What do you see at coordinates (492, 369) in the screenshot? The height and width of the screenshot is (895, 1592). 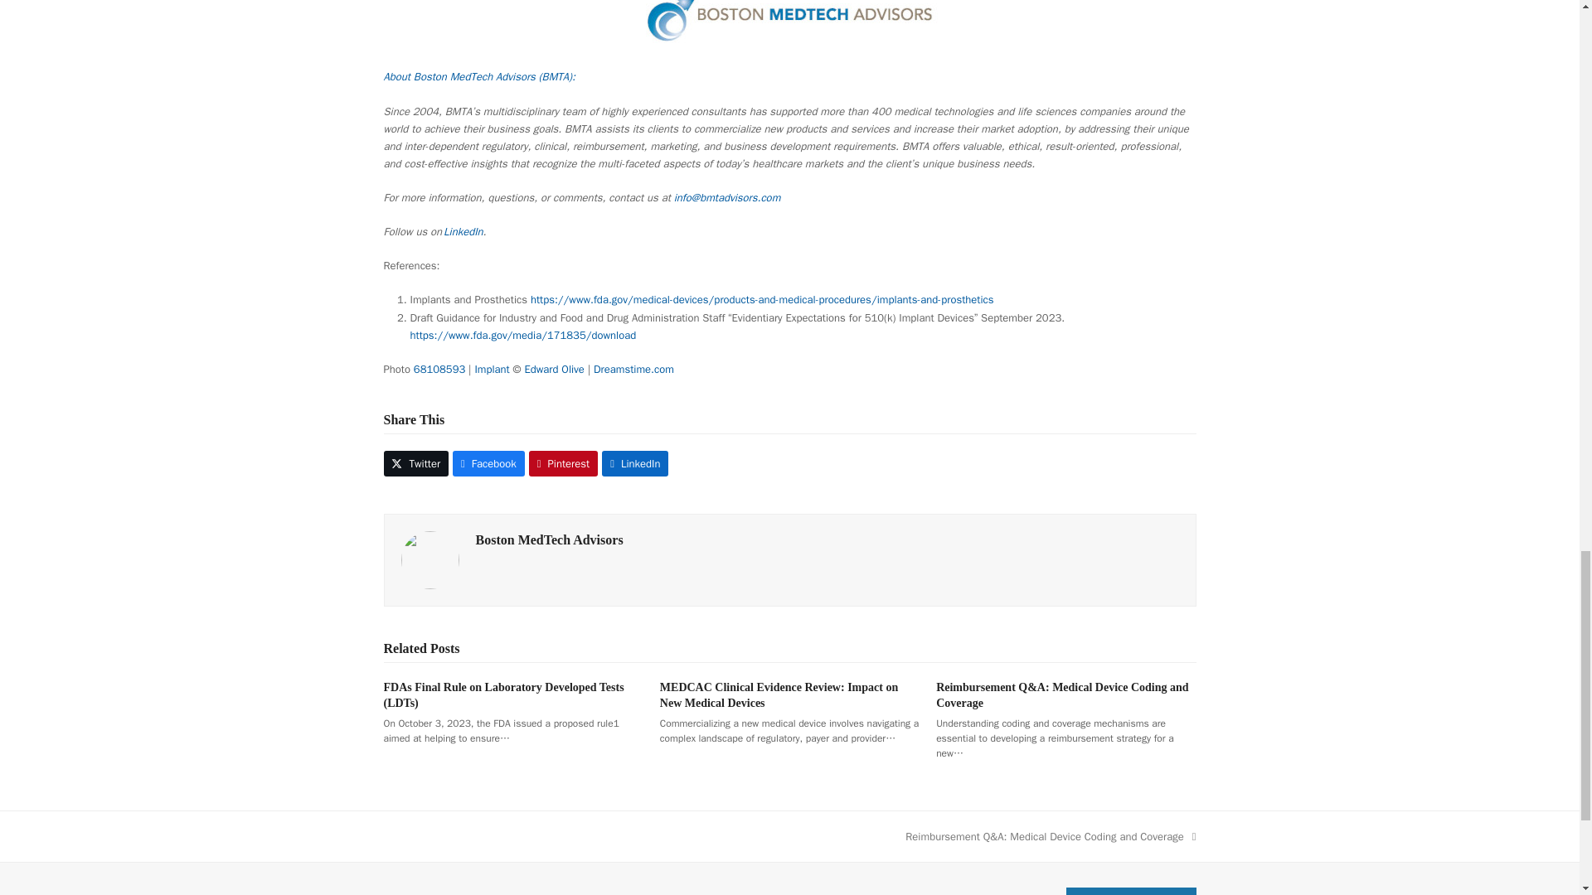 I see `Implant` at bounding box center [492, 369].